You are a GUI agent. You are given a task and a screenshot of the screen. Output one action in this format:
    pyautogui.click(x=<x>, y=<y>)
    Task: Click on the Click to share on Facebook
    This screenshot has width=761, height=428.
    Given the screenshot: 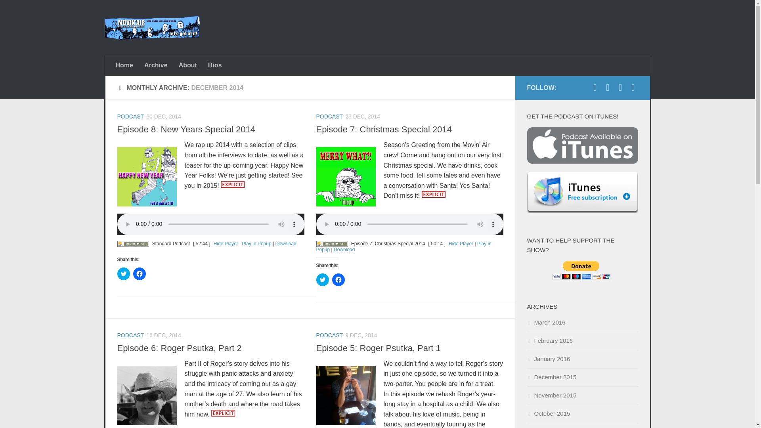 What is the action you would take?
    pyautogui.click(x=338, y=280)
    